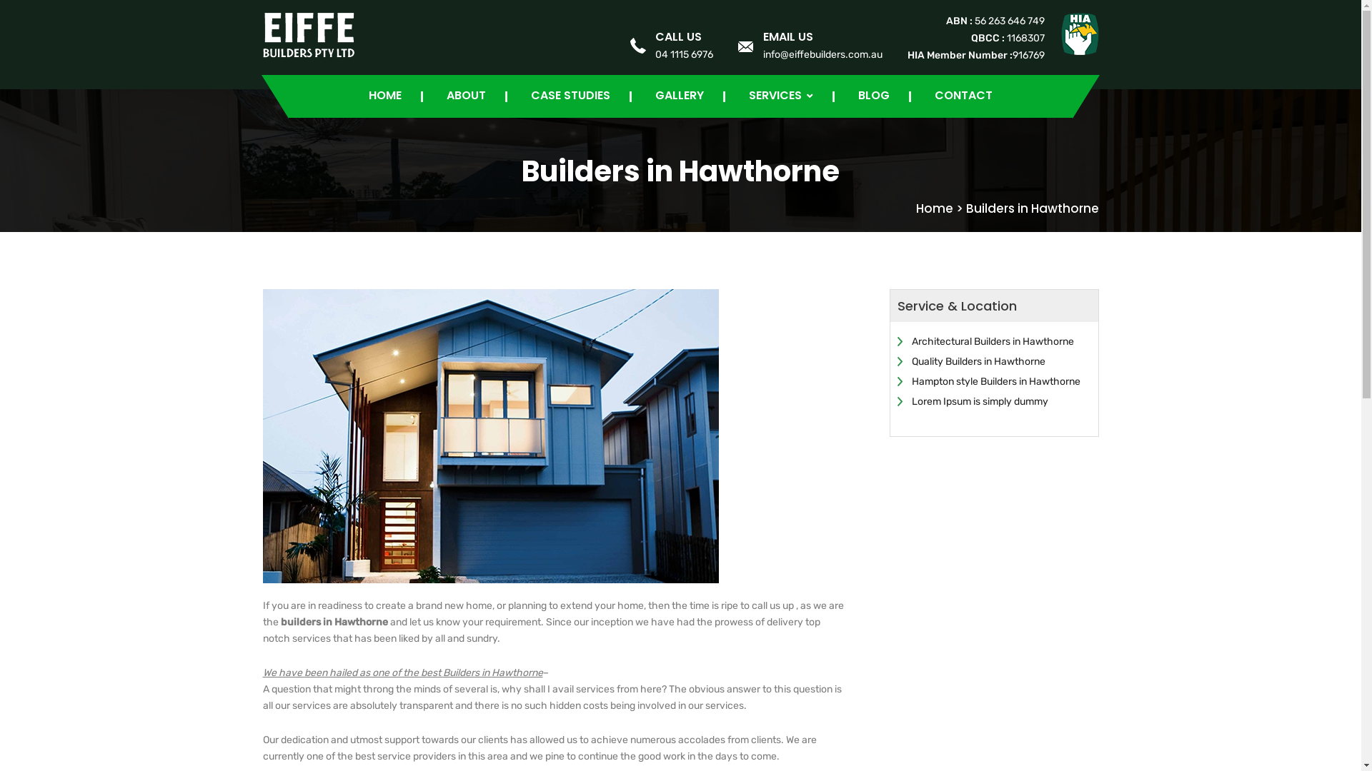 The image size is (1372, 771). I want to click on Home, so click(935, 208).